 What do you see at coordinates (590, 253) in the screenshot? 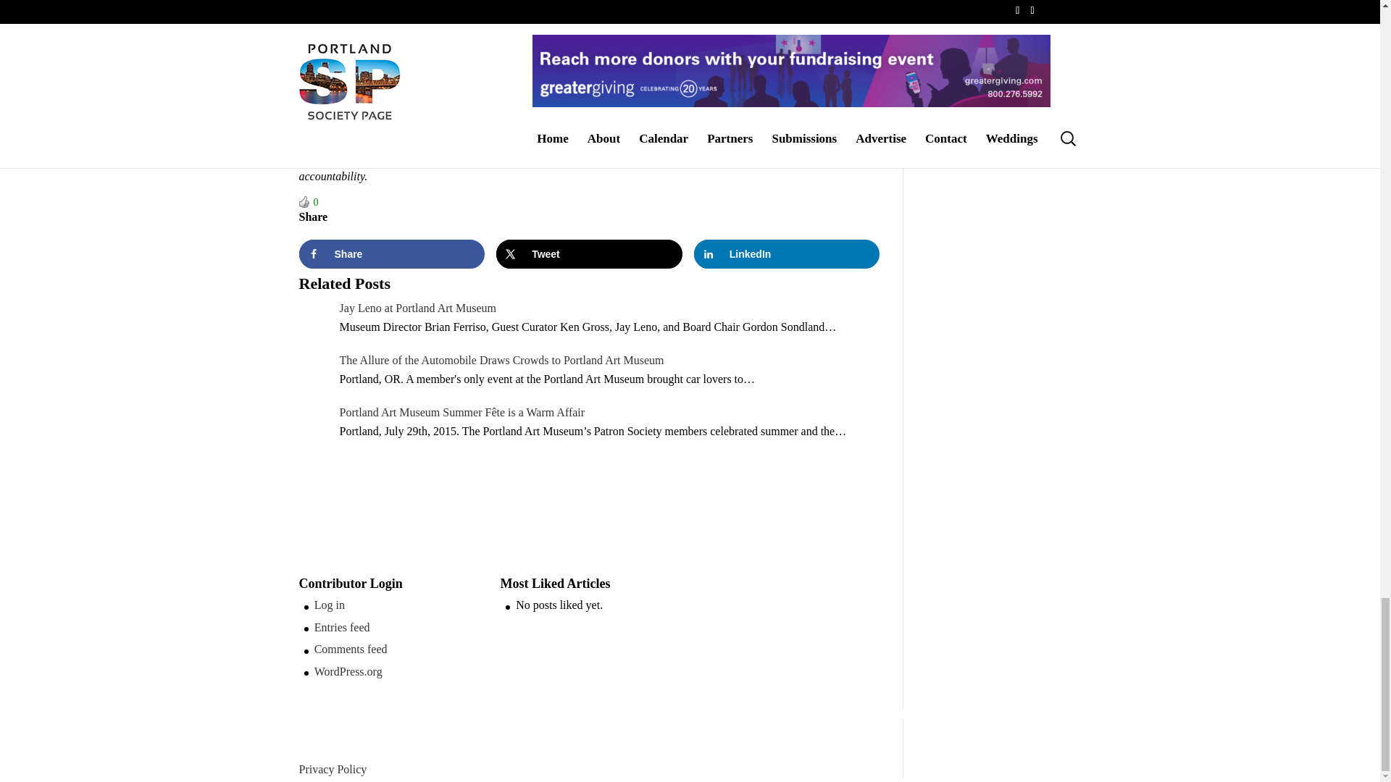
I see `Share on X` at bounding box center [590, 253].